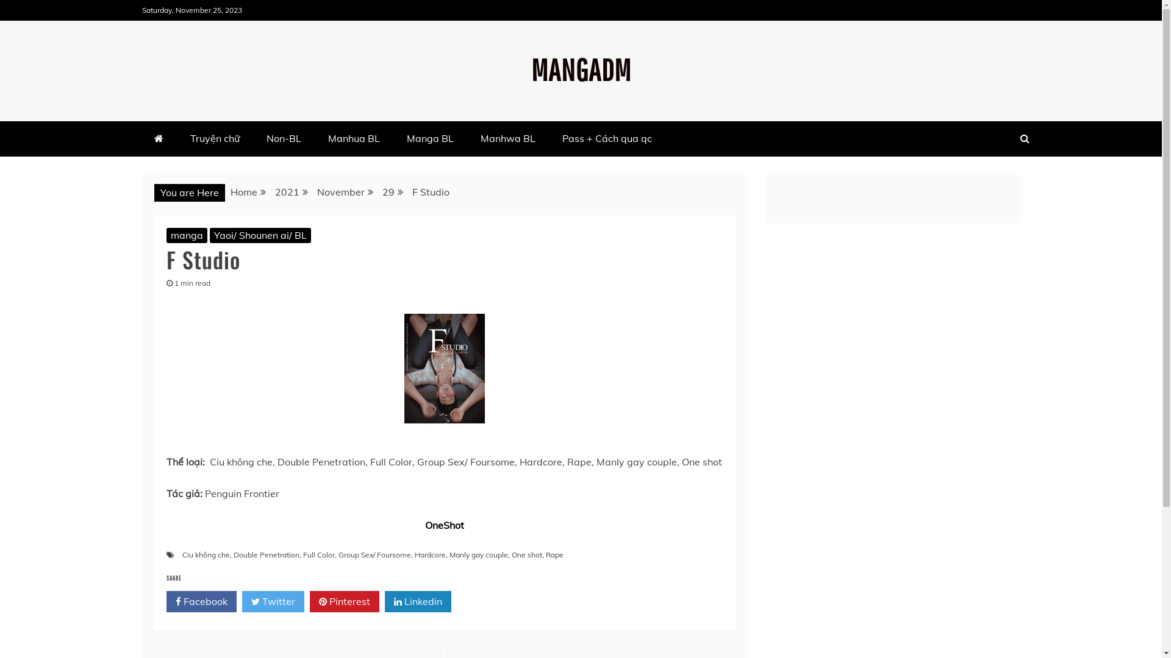  Describe the element at coordinates (388, 192) in the screenshot. I see `29` at that location.